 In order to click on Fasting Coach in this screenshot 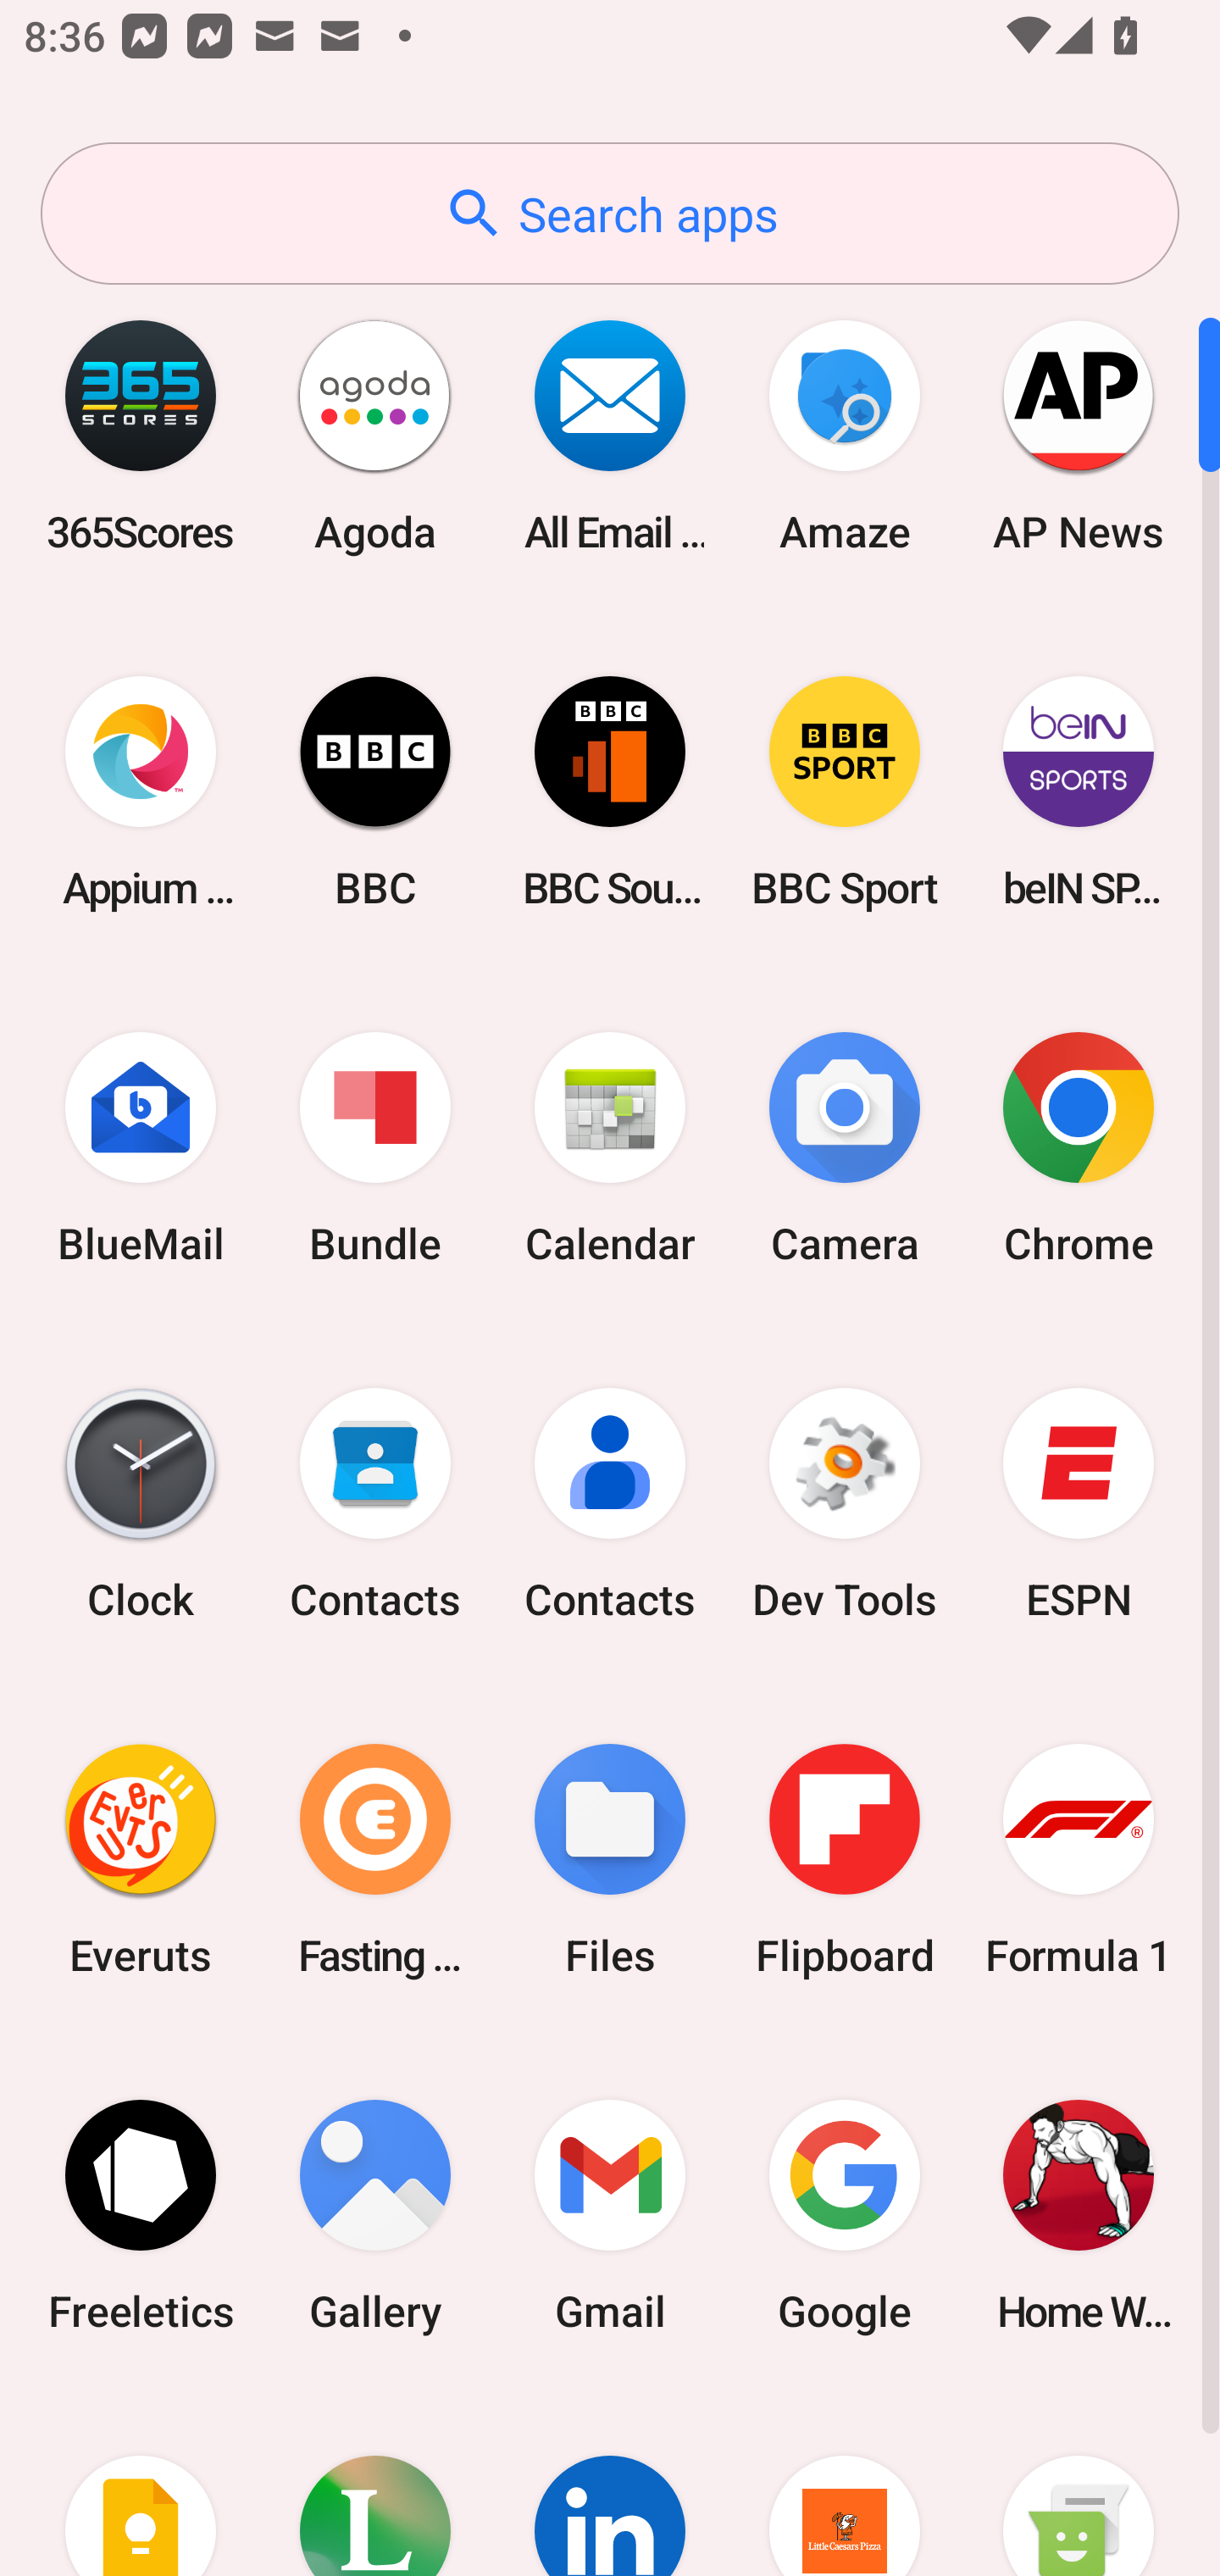, I will do `click(375, 1859)`.